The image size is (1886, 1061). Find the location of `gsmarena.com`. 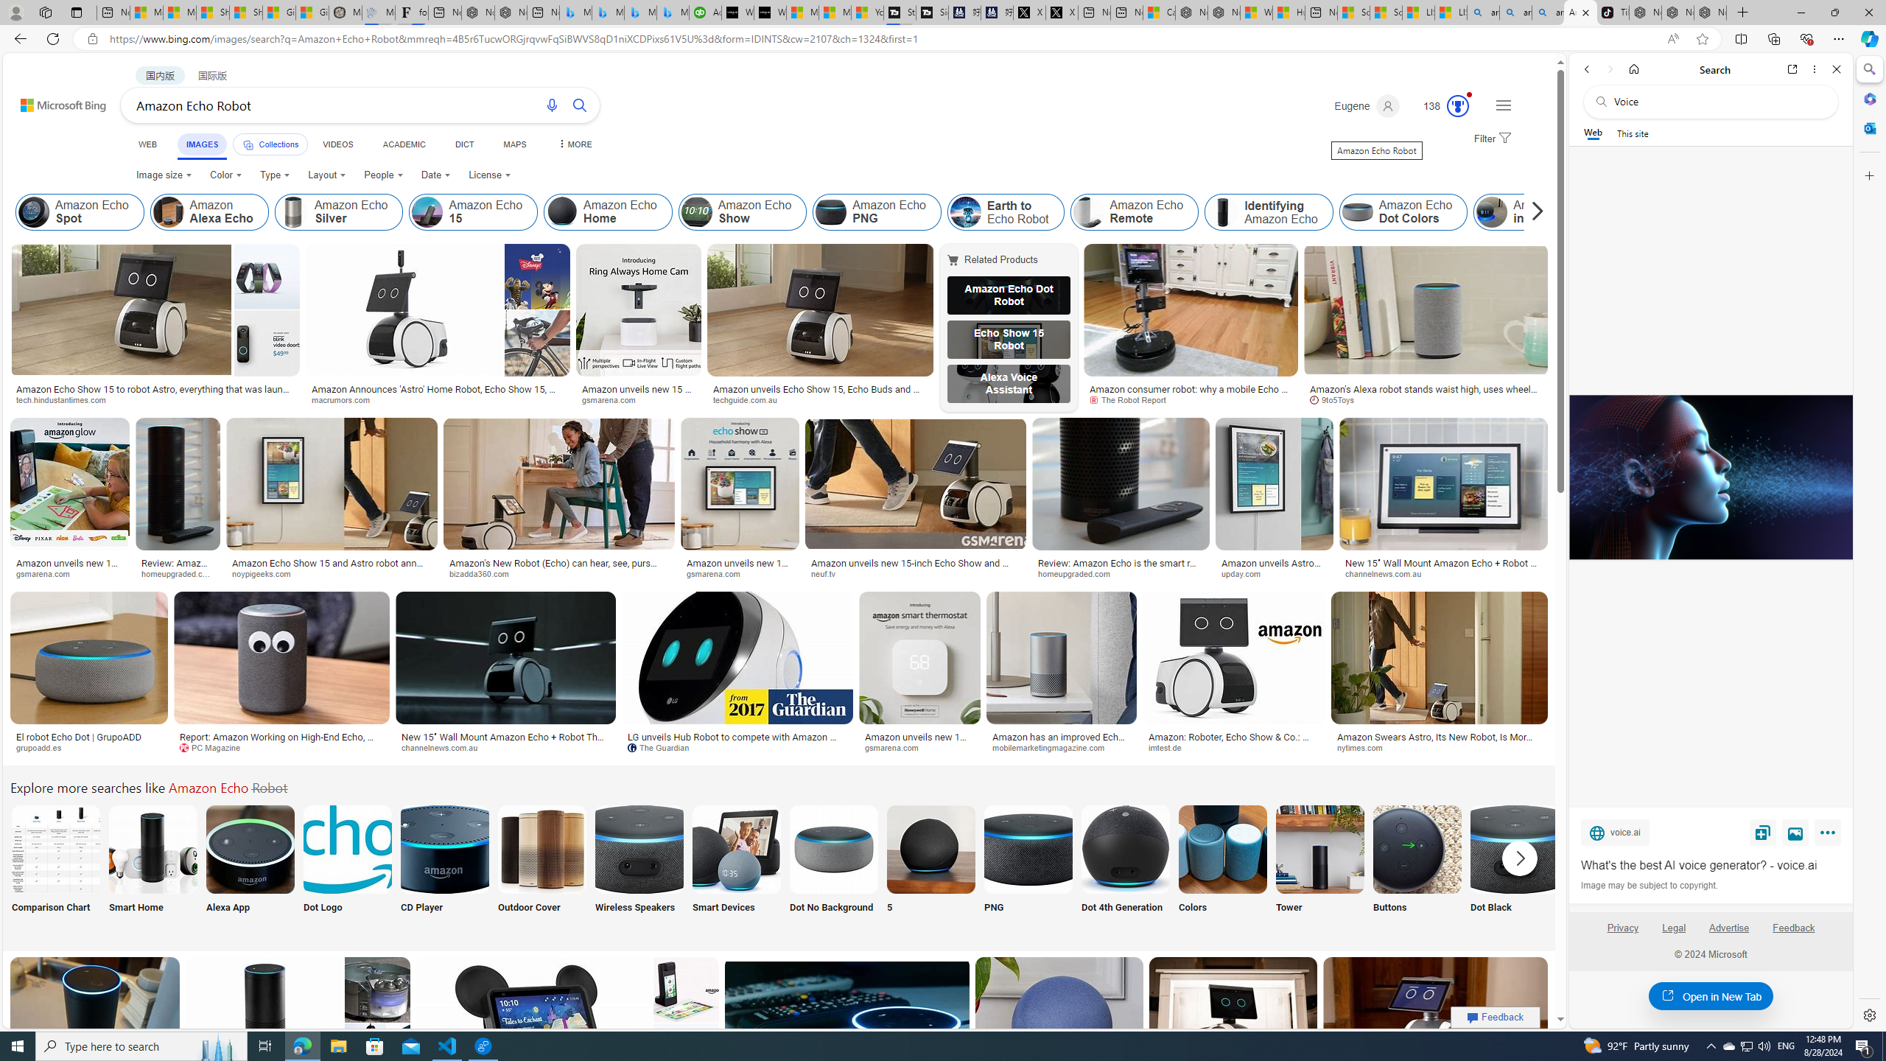

gsmarena.com is located at coordinates (920, 747).